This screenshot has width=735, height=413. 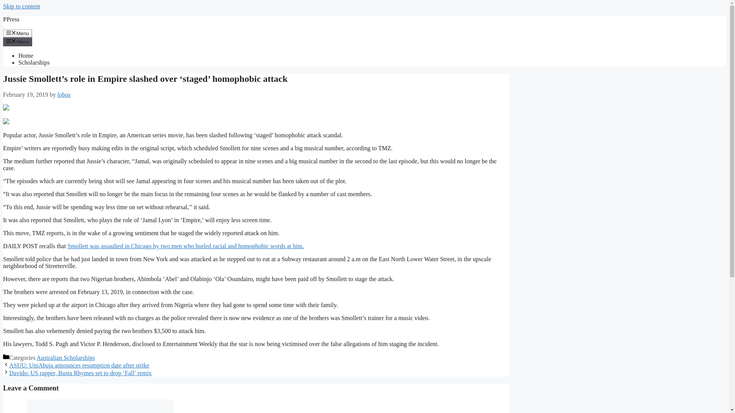 What do you see at coordinates (64, 94) in the screenshot?
I see `View all posts by lobos` at bounding box center [64, 94].